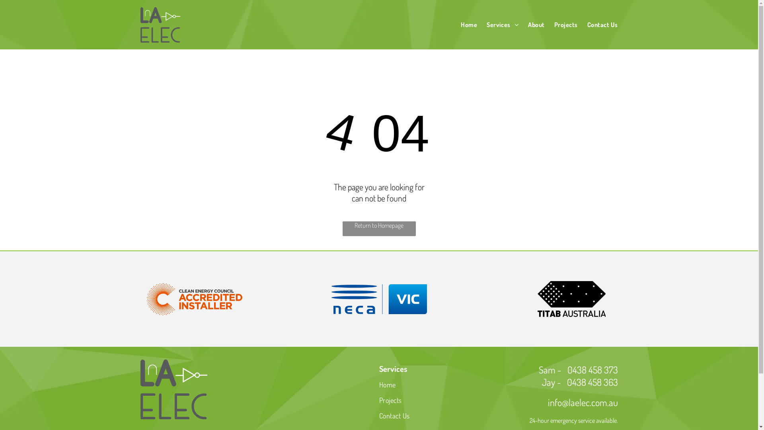  Describe the element at coordinates (464, 25) in the screenshot. I see `Home` at that location.